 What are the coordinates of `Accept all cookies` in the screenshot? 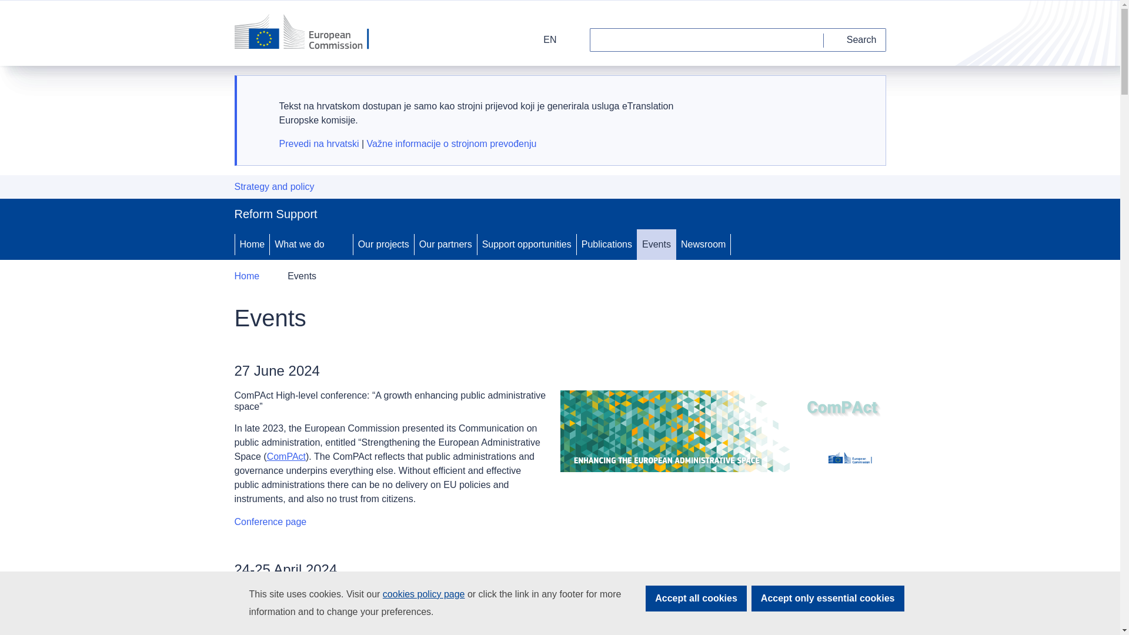 It's located at (696, 599).